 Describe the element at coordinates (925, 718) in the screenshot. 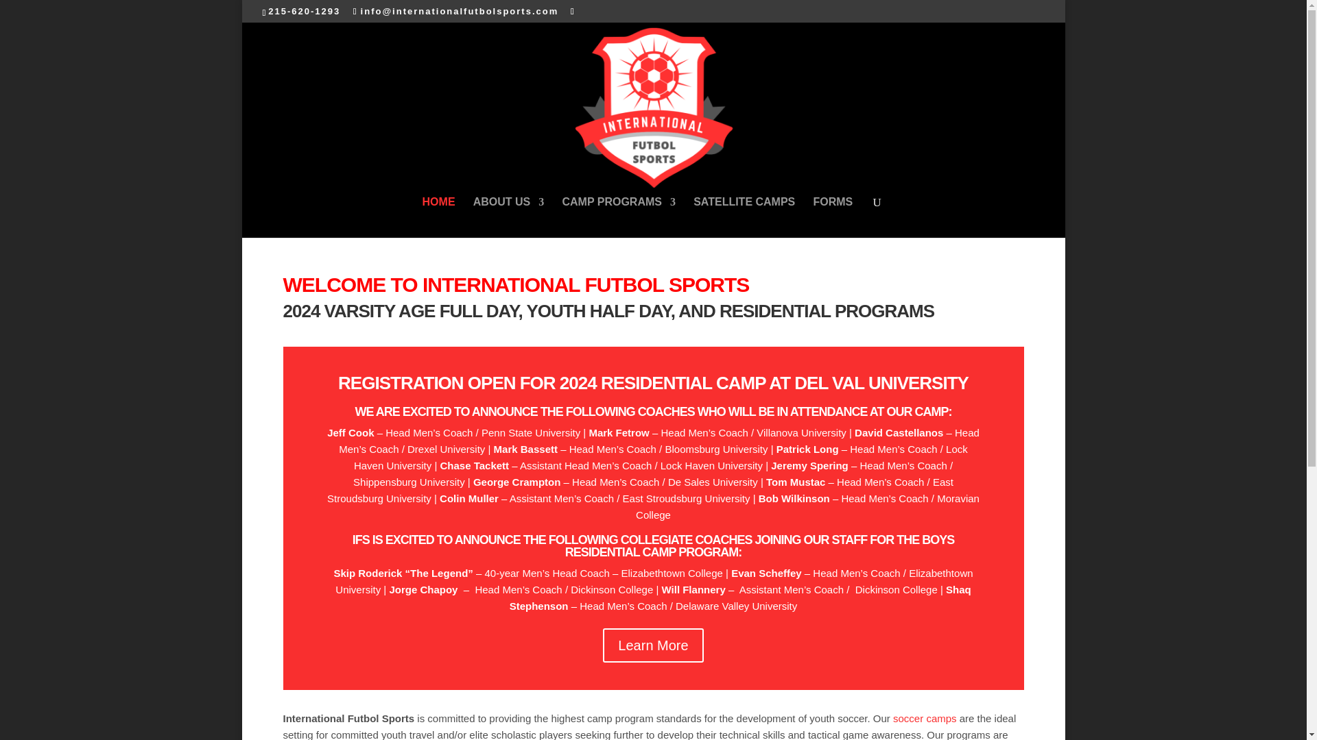

I see `soccer camps` at that location.